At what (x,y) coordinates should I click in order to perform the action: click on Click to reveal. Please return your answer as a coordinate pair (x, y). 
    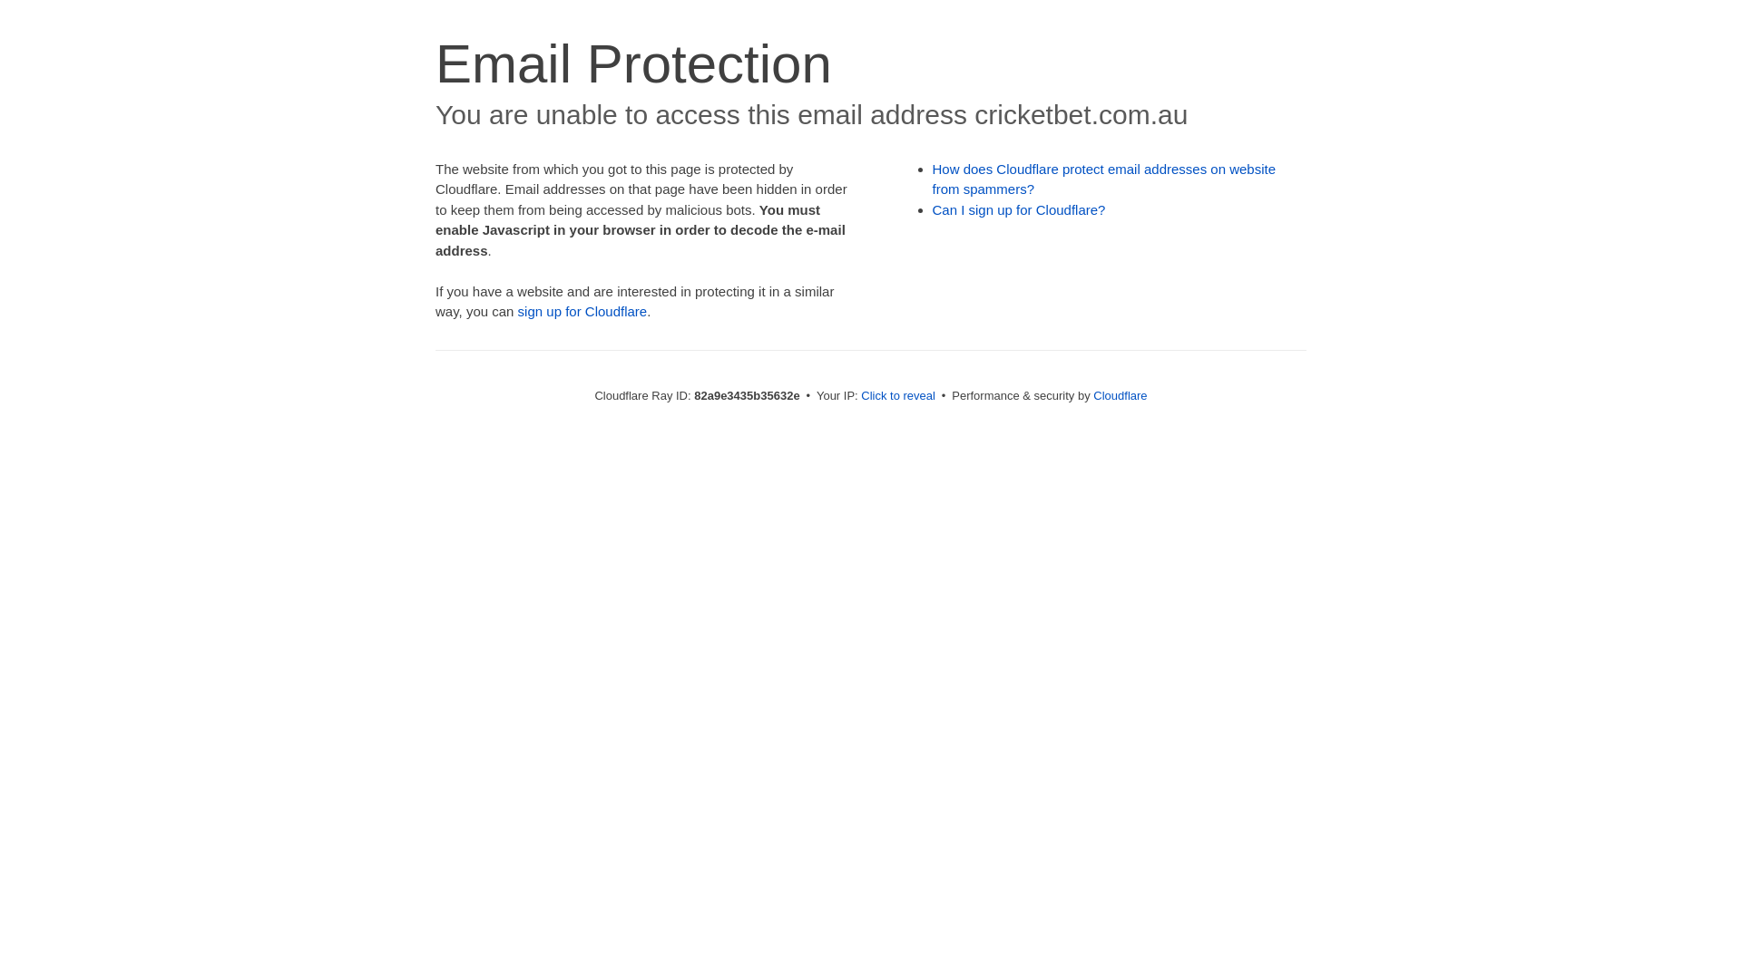
    Looking at the image, I should click on (898, 395).